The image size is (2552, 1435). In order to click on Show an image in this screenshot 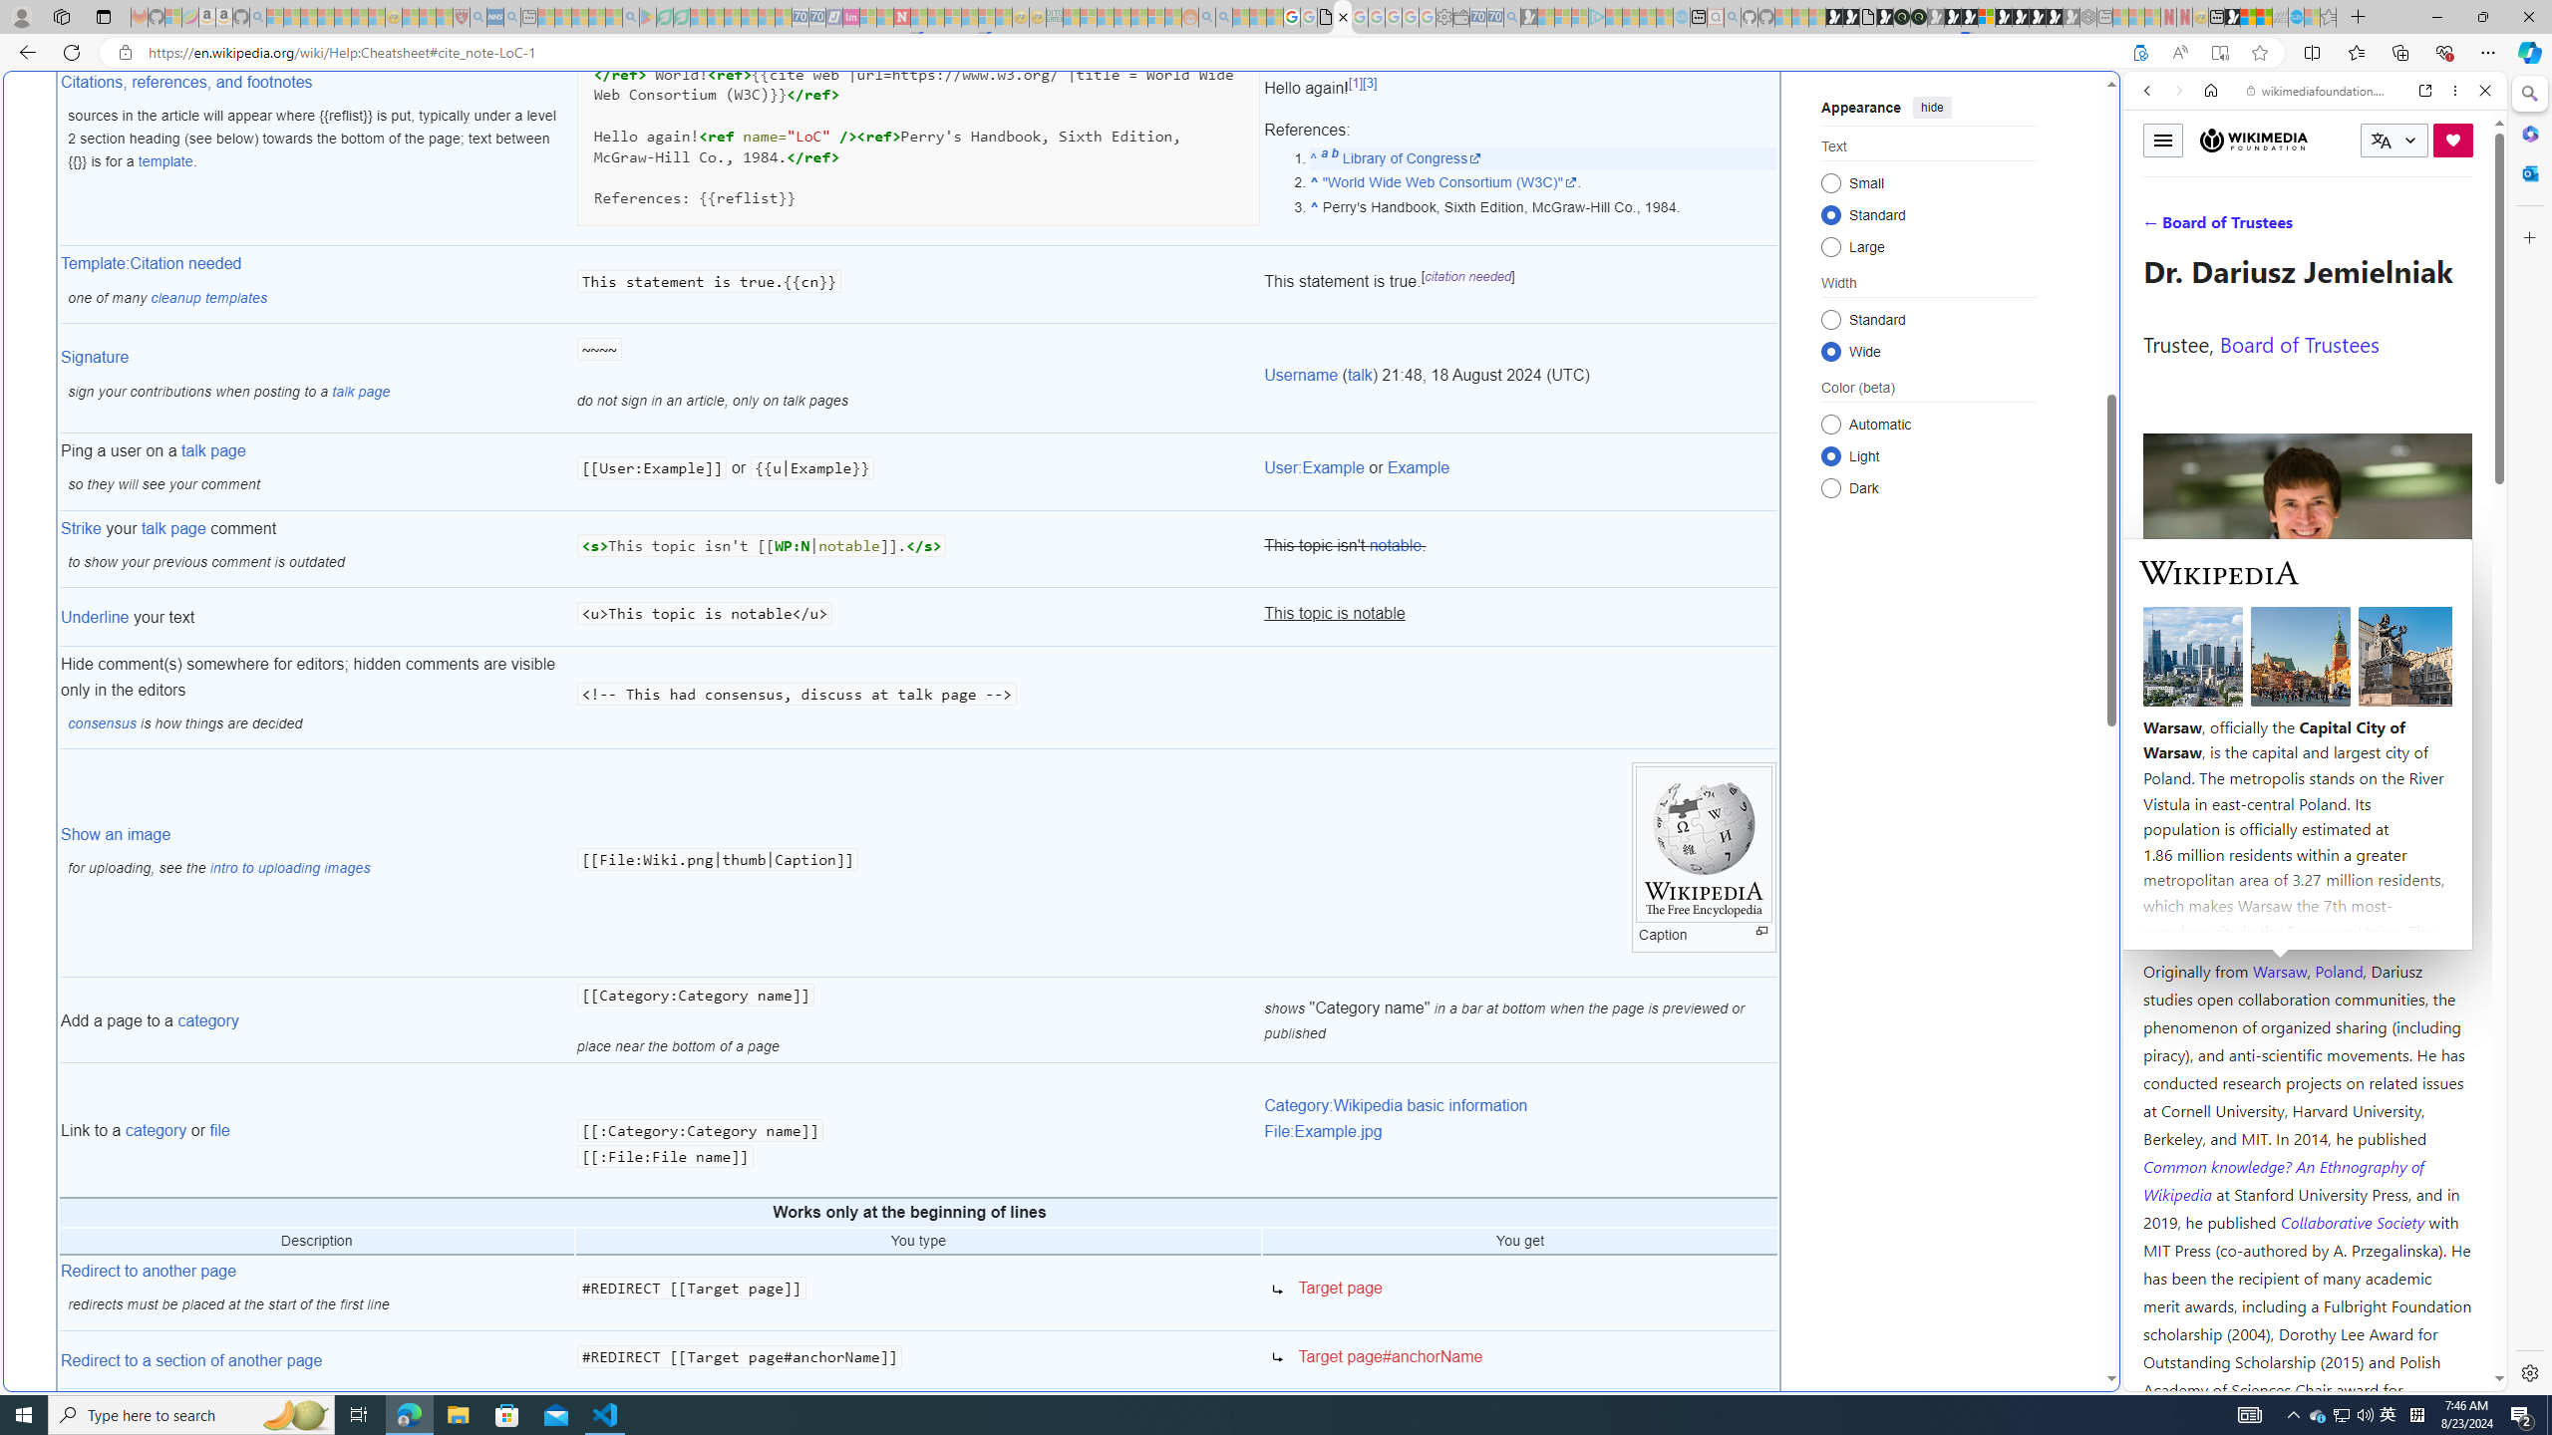, I will do `click(116, 833)`.